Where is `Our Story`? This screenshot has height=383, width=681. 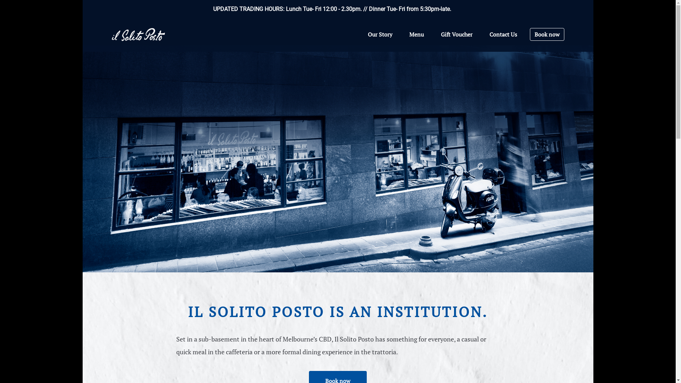 Our Story is located at coordinates (380, 34).